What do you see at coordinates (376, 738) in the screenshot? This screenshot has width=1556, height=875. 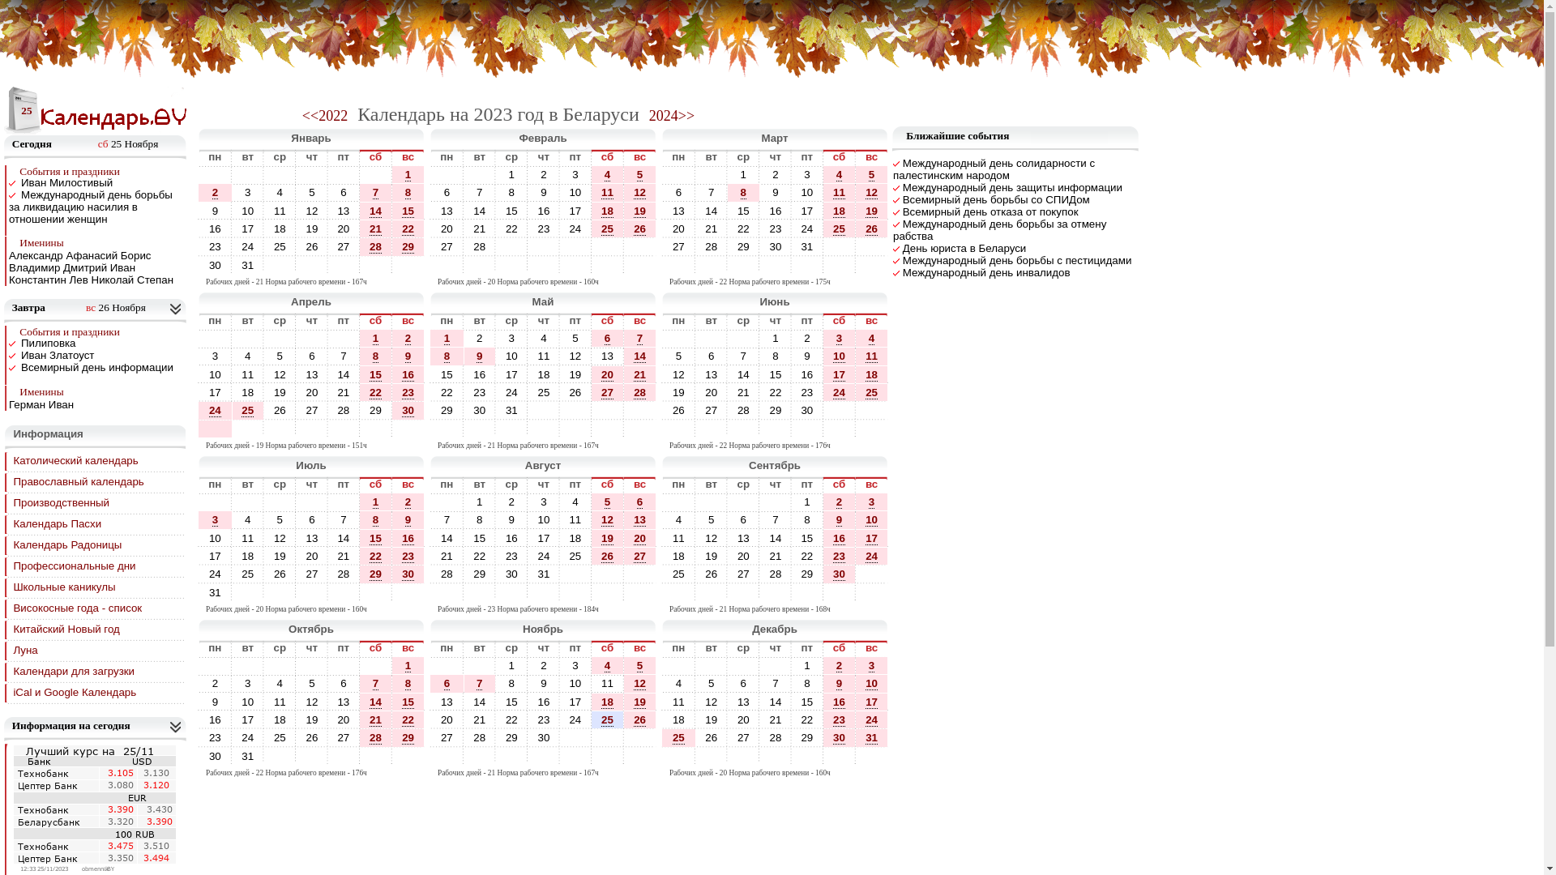 I see `28` at bounding box center [376, 738].